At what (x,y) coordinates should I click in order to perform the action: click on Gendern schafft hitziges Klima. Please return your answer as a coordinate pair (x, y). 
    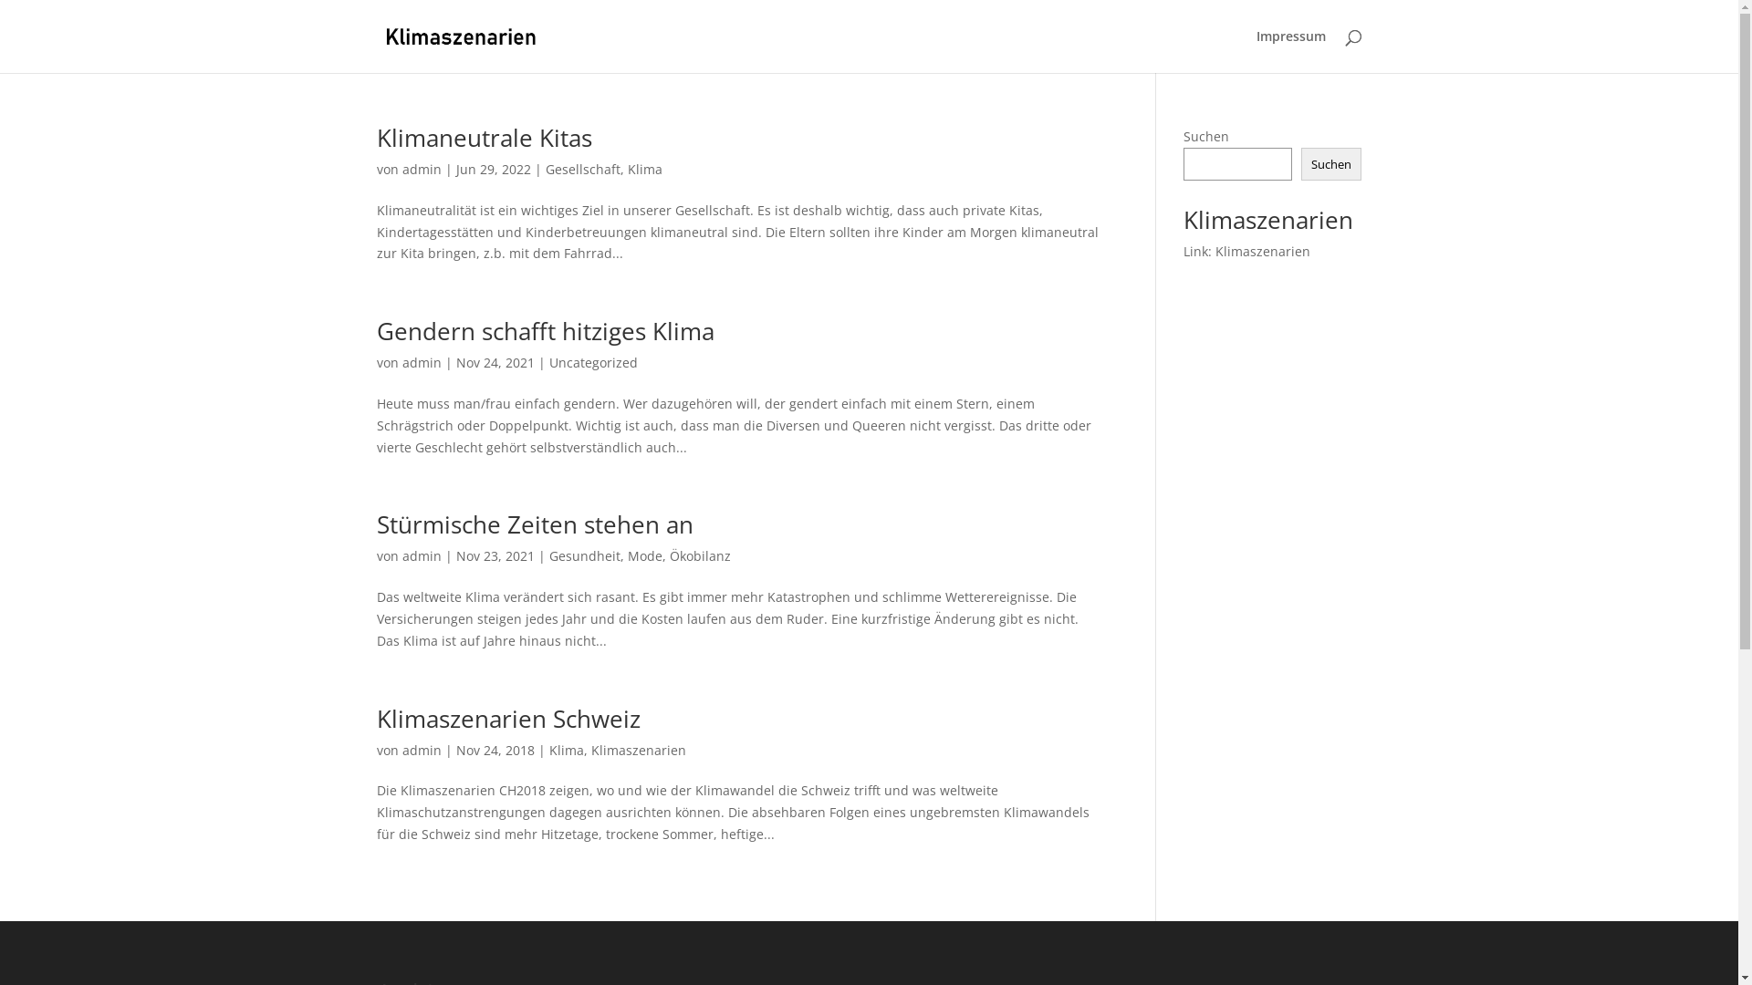
    Looking at the image, I should click on (545, 331).